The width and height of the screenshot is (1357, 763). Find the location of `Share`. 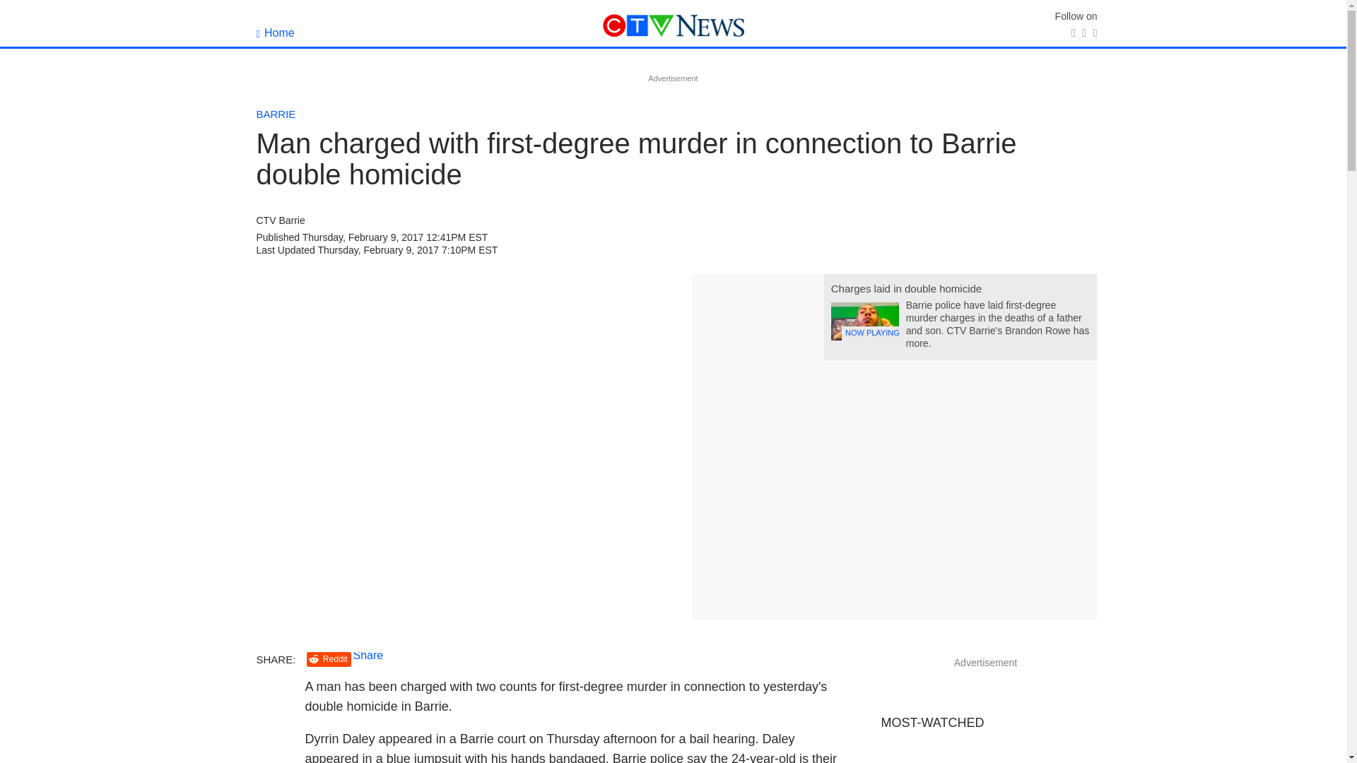

Share is located at coordinates (368, 656).